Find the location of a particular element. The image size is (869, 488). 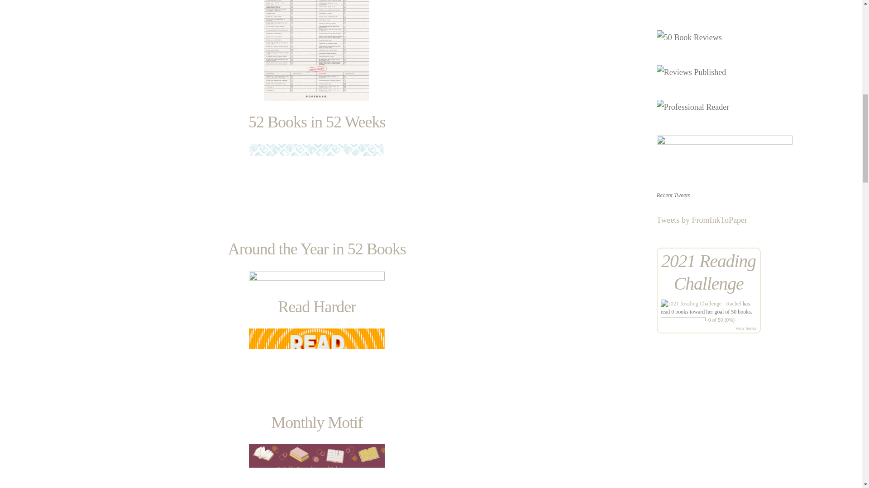

Read Harder is located at coordinates (317, 306).